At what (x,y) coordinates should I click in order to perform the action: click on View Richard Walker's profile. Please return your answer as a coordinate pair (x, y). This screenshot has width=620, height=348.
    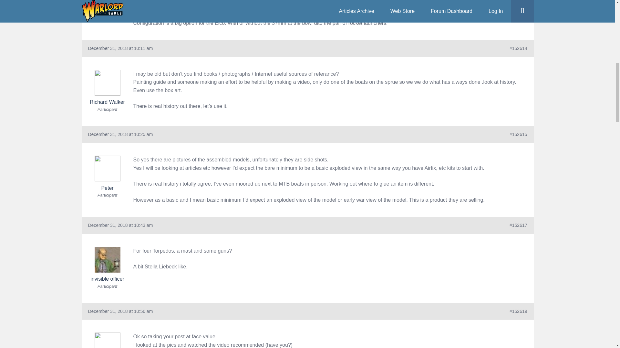
    Looking at the image, I should click on (107, 88).